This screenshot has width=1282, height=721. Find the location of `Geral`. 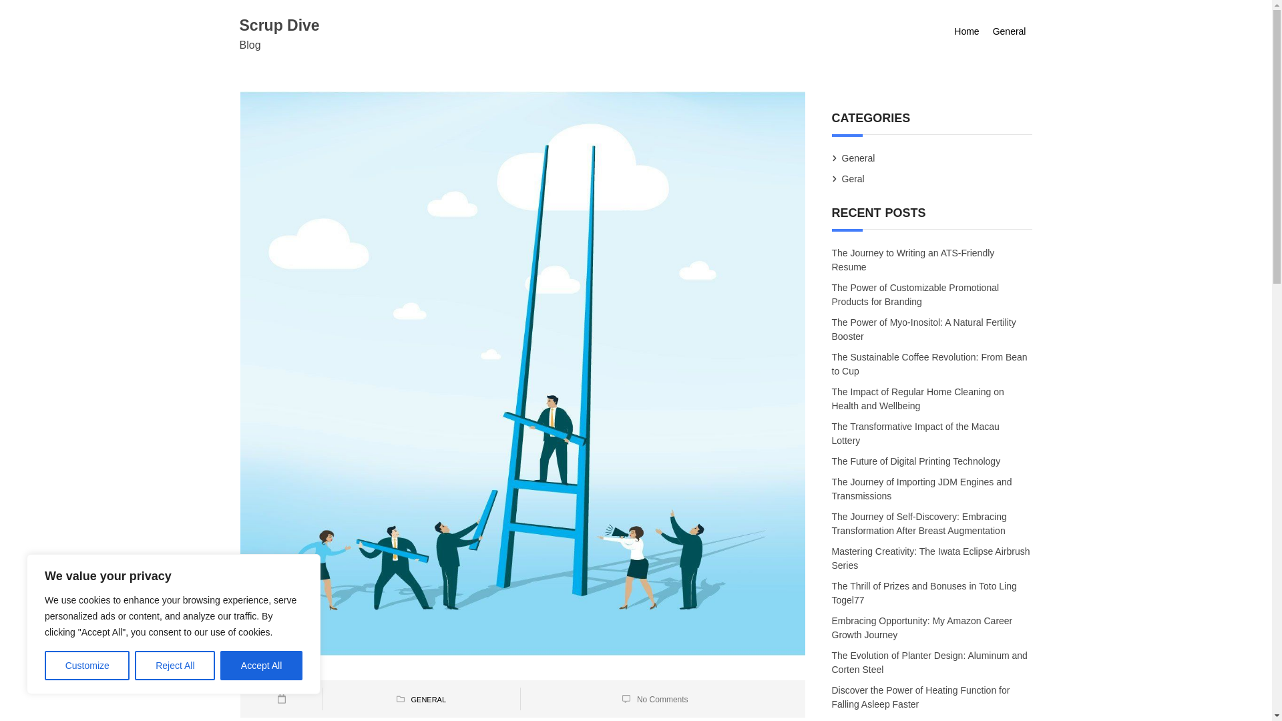

Geral is located at coordinates (853, 179).